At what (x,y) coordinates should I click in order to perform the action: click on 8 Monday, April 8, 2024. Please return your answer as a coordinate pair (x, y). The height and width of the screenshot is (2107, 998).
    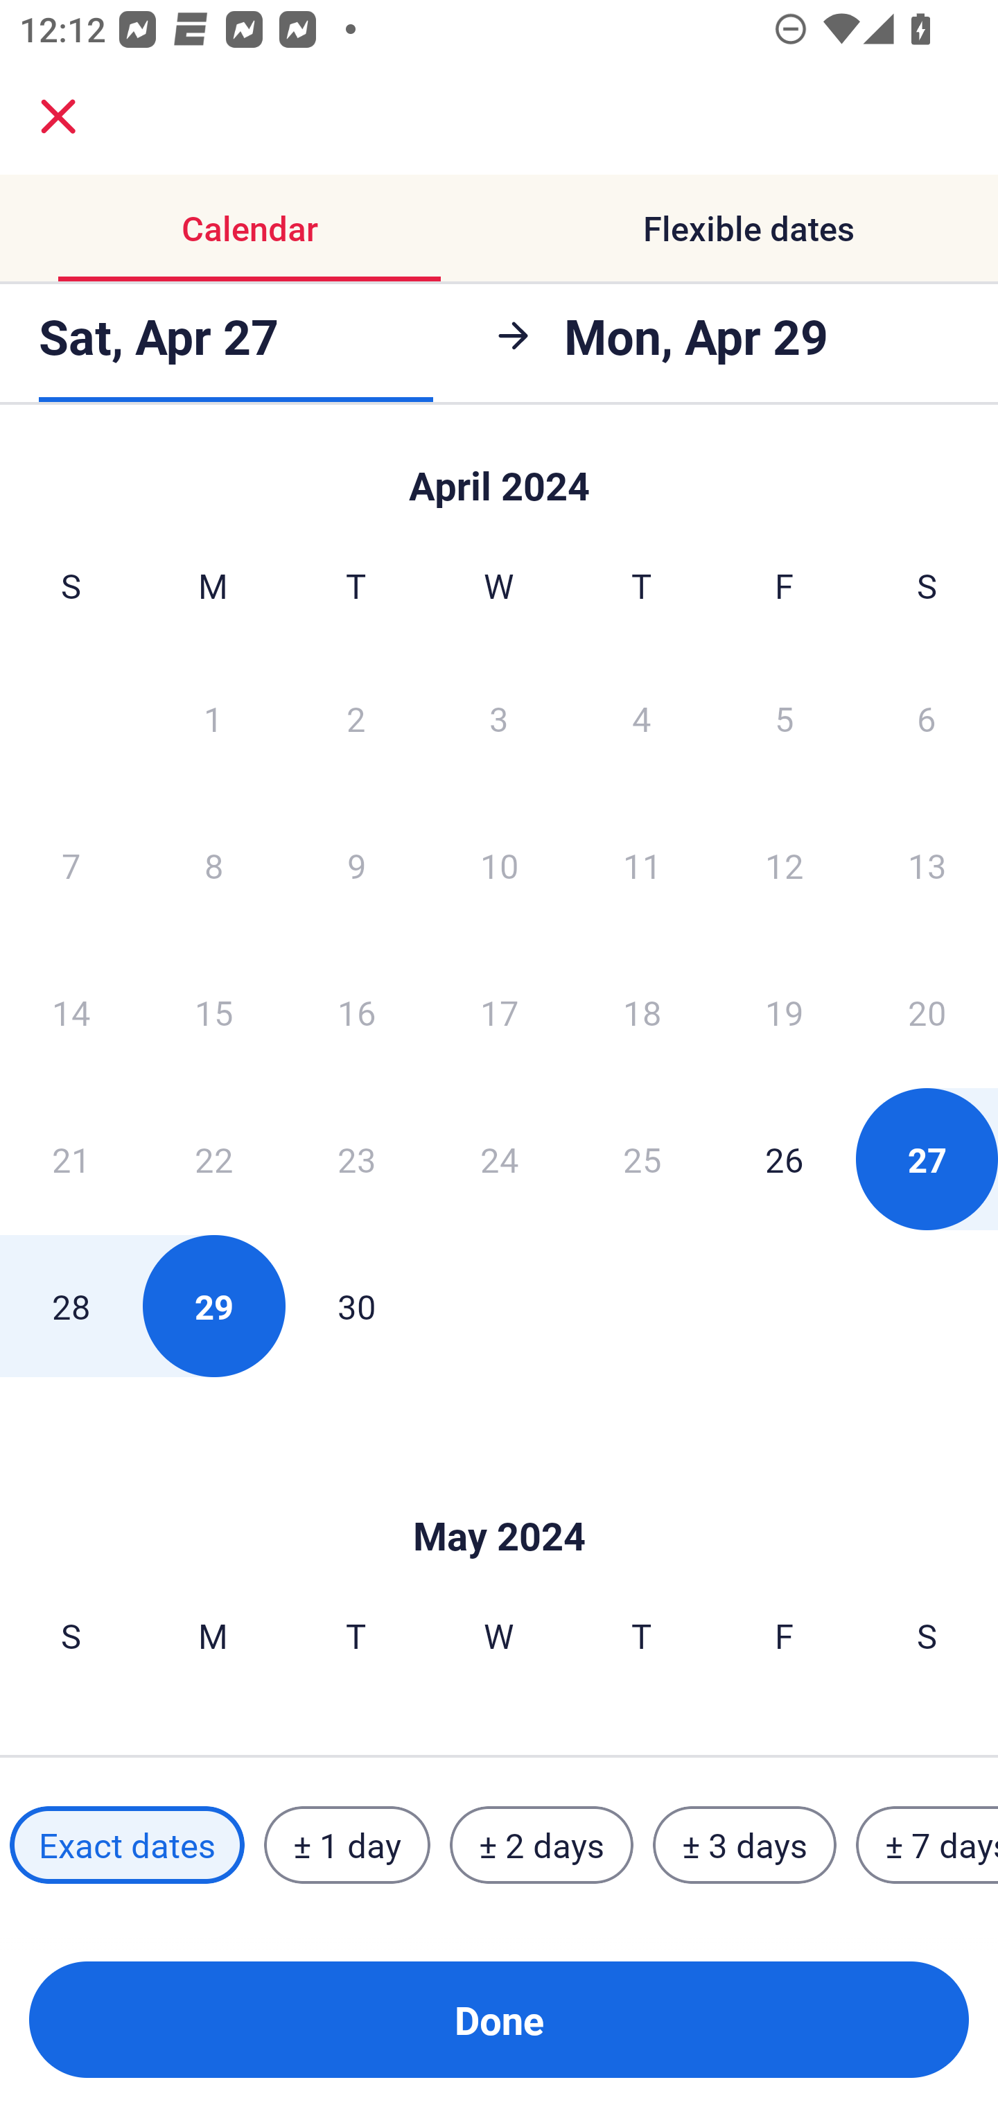
    Looking at the image, I should click on (213, 865).